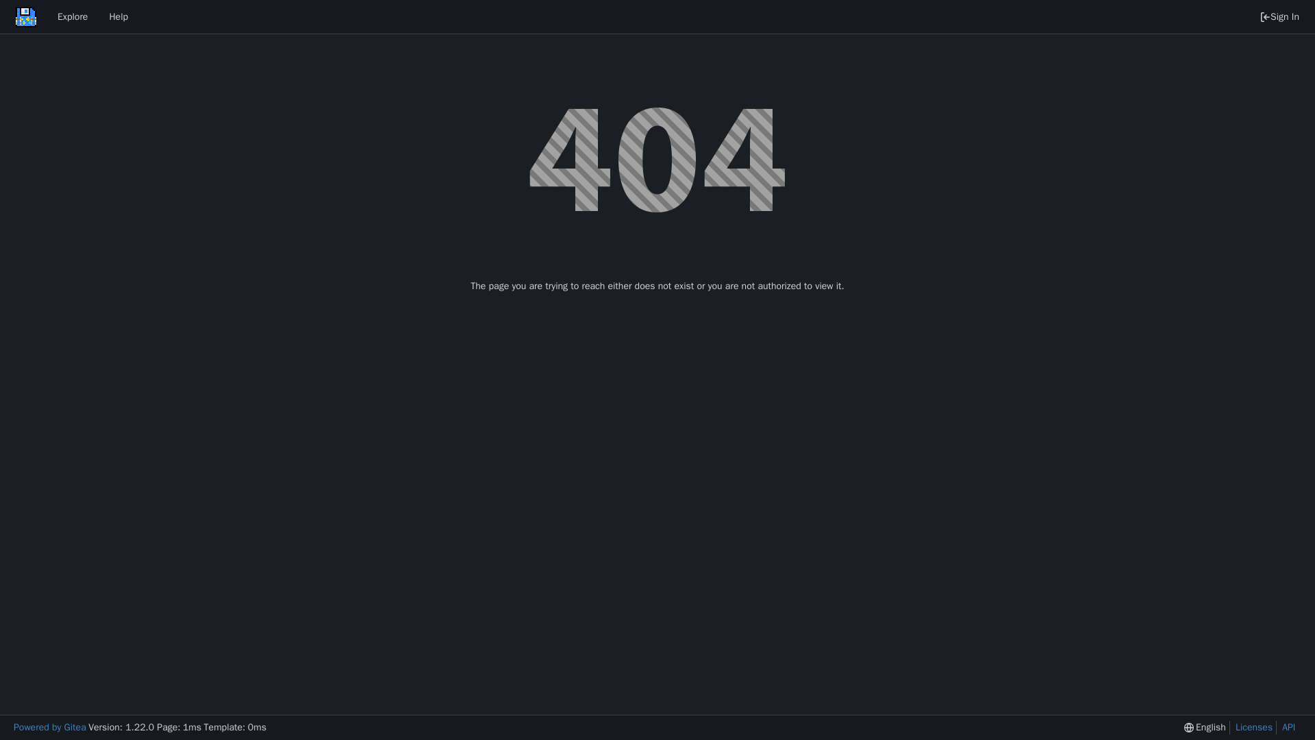  What do you see at coordinates (49, 728) in the screenshot?
I see `Powered by Gitea` at bounding box center [49, 728].